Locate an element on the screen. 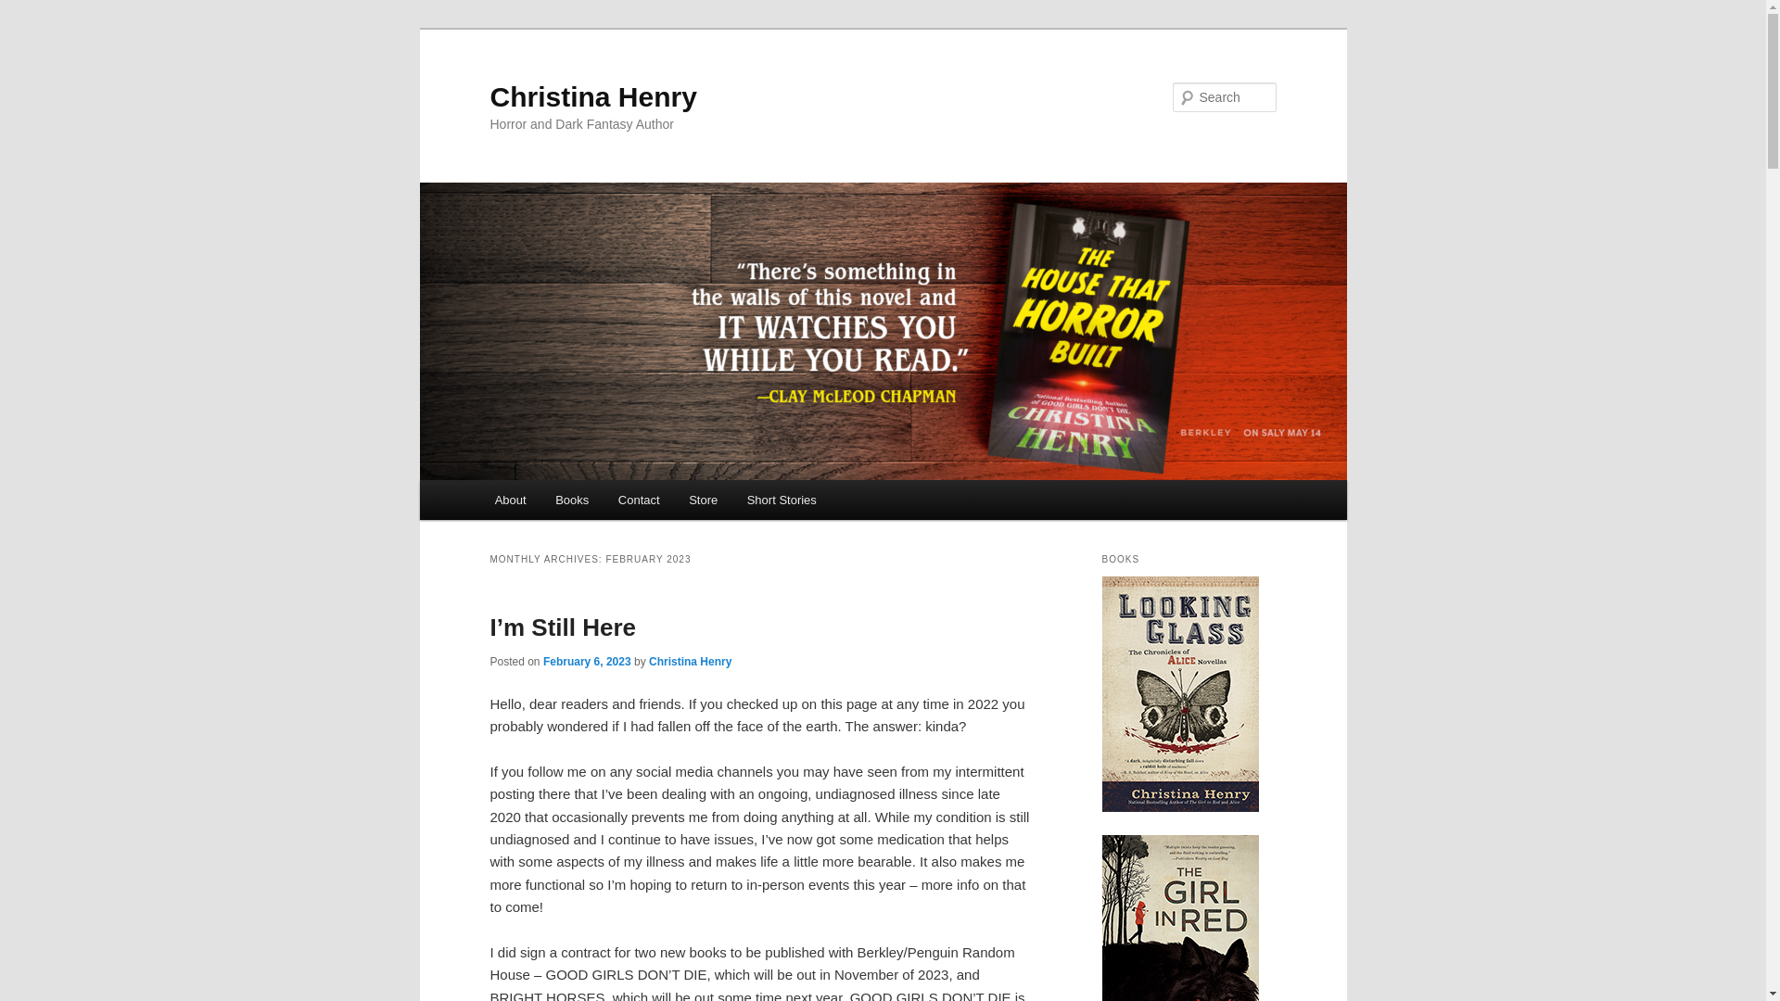 The width and height of the screenshot is (1780, 1001). Store is located at coordinates (703, 500).